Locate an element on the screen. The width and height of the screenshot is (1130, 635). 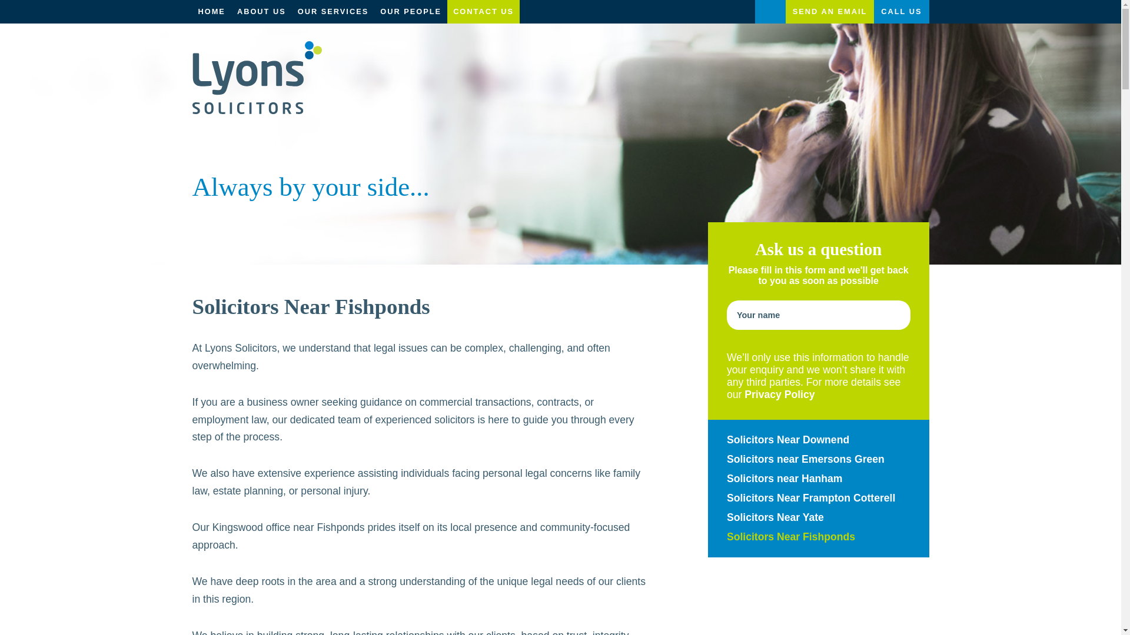
OUR PEOPLE is located at coordinates (411, 12).